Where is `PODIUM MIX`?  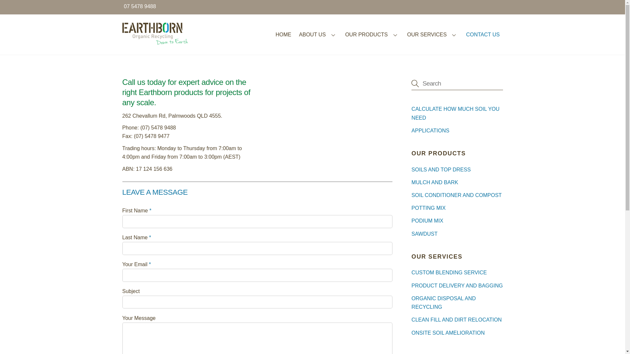
PODIUM MIX is located at coordinates (427, 221).